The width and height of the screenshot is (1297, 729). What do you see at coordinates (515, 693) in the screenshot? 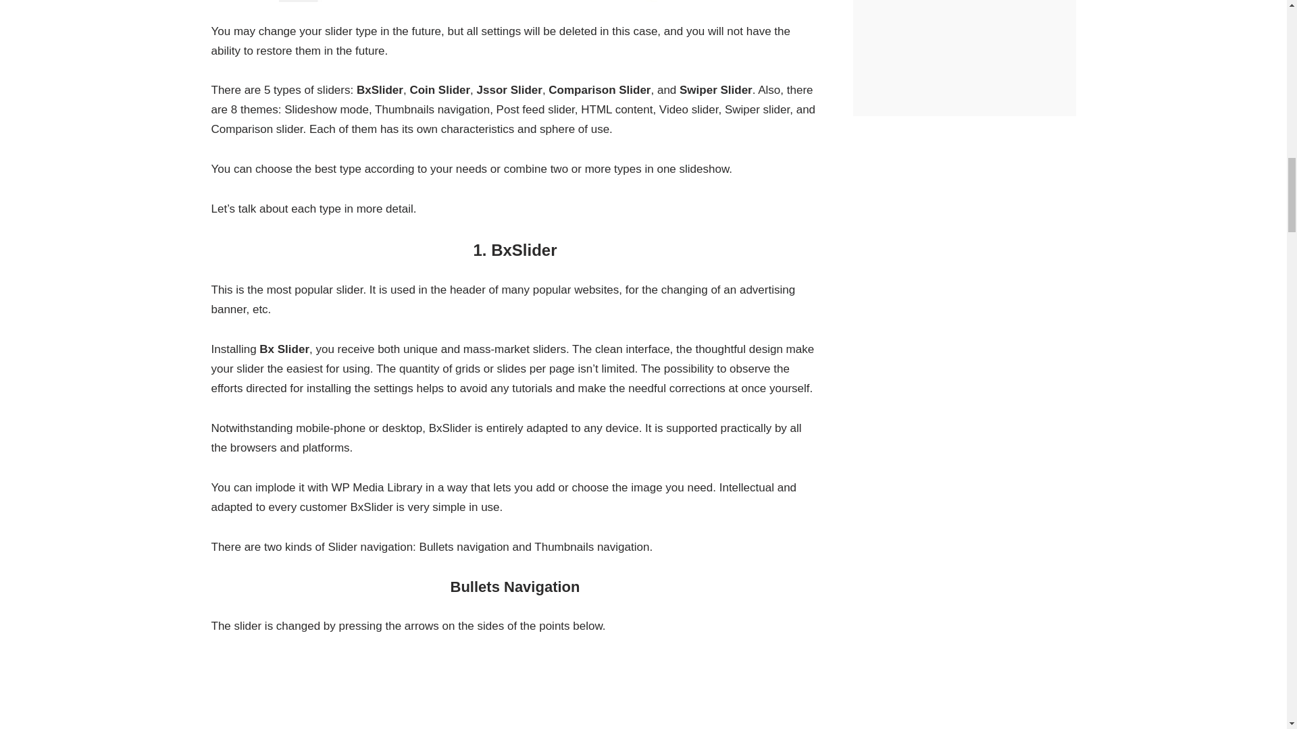
I see `Bullets Navigation` at bounding box center [515, 693].